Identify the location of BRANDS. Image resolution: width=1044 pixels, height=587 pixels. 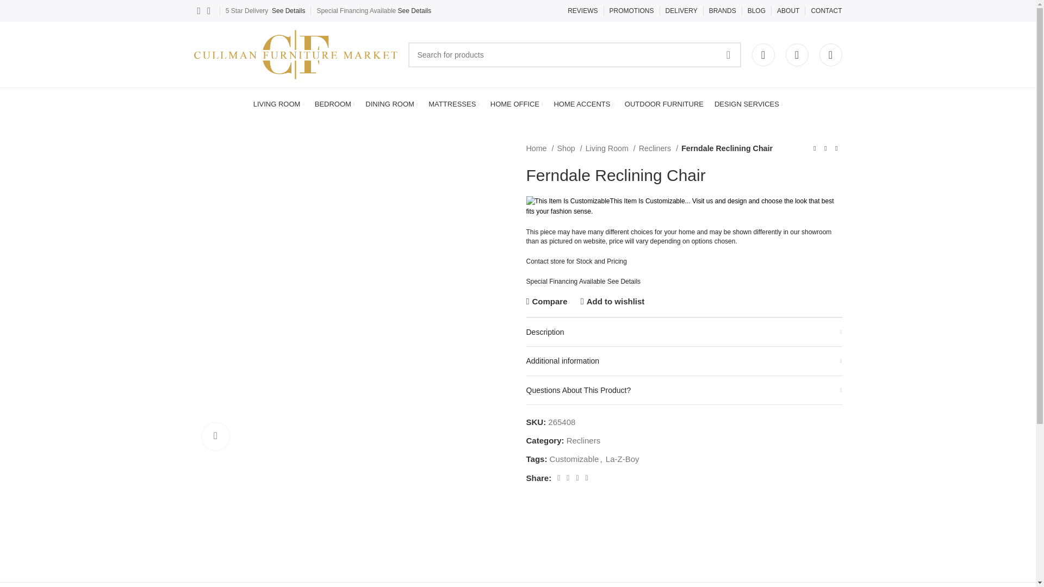
(722, 11).